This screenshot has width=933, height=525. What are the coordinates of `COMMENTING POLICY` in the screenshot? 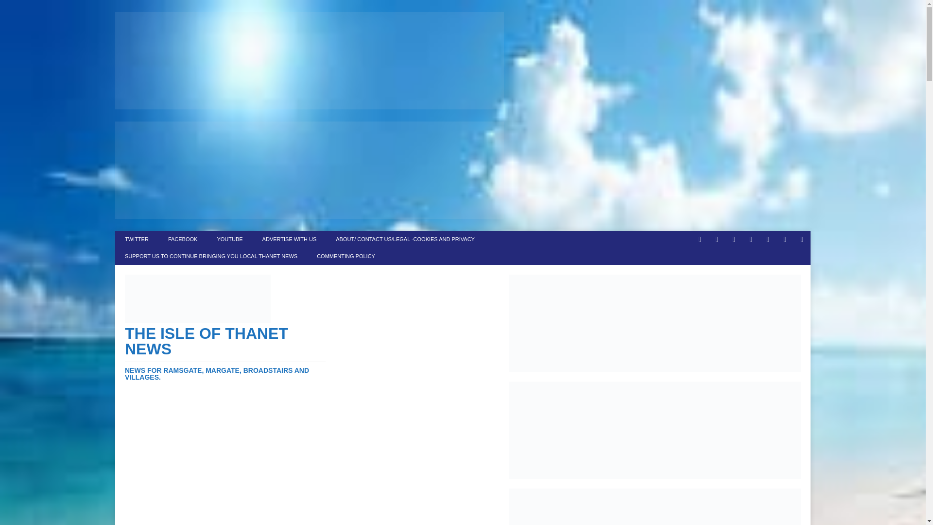 It's located at (346, 256).